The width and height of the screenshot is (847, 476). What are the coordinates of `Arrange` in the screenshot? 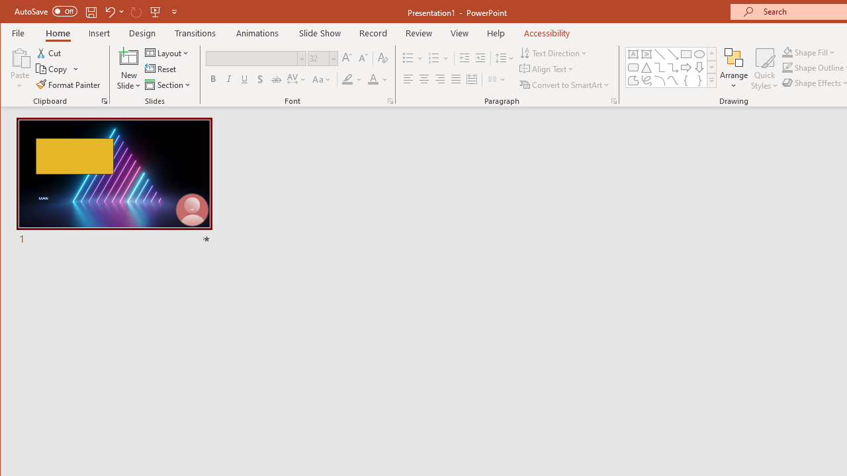 It's located at (733, 69).